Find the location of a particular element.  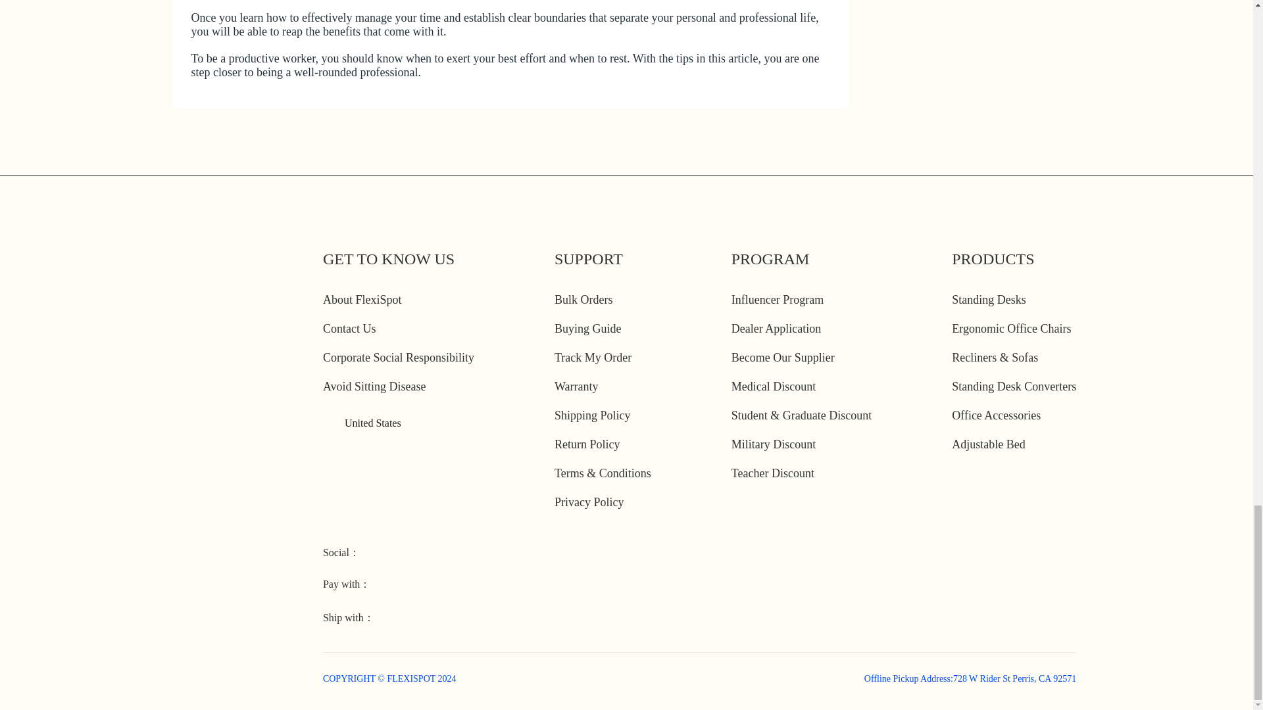

Teacher Discount is located at coordinates (772, 473).